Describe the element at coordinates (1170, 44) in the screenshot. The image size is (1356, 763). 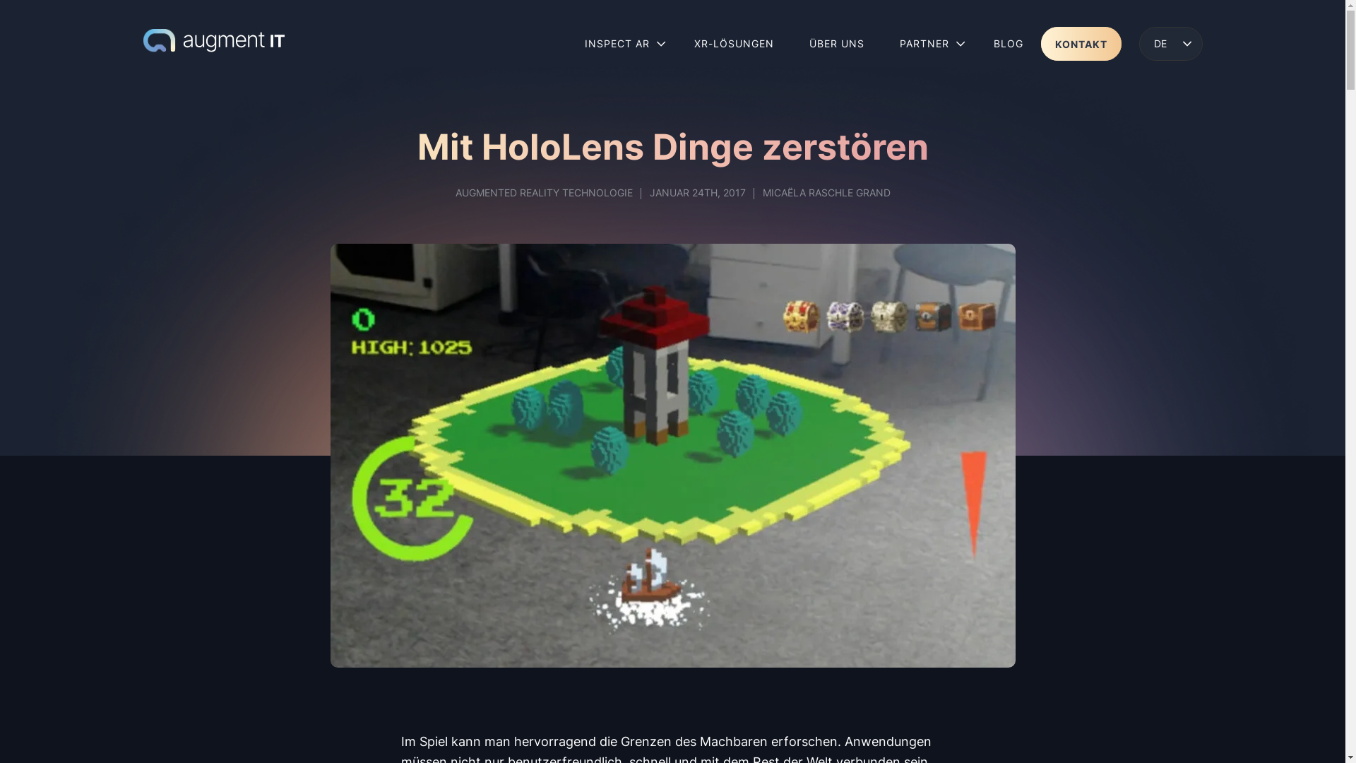
I see `DEUTSCH` at that location.